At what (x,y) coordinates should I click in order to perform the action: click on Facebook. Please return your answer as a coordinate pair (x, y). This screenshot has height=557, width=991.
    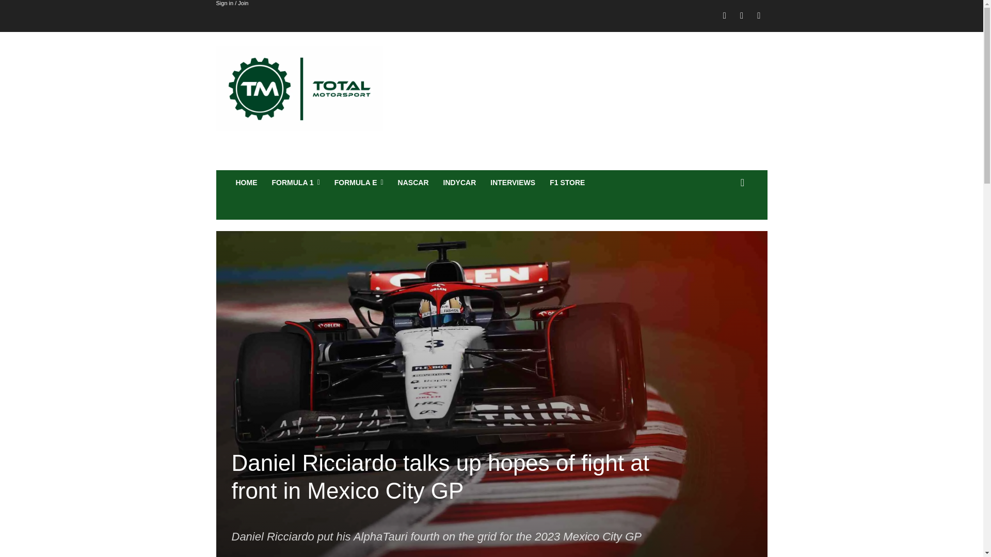
    Looking at the image, I should click on (725, 16).